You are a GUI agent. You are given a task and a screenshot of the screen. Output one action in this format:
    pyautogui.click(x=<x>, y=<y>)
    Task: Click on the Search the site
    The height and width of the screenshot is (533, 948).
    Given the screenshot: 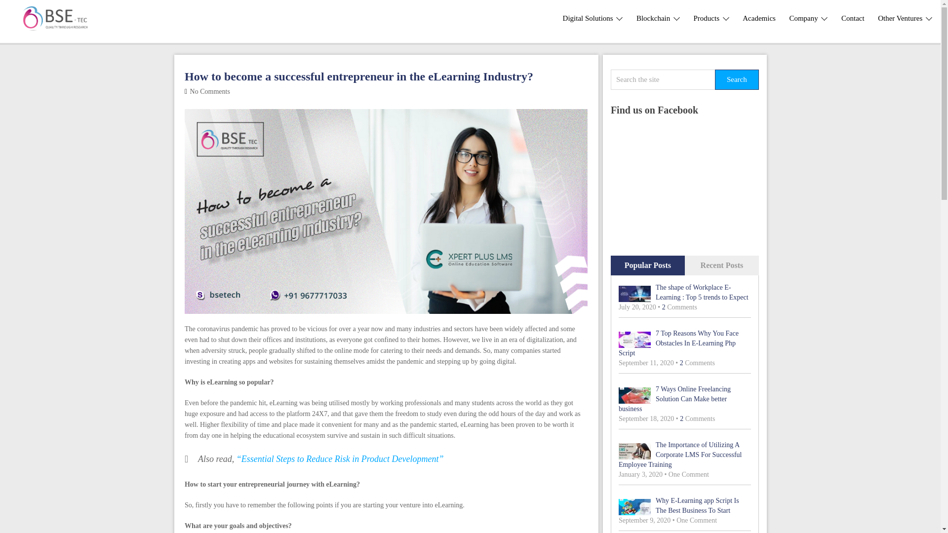 What is the action you would take?
    pyautogui.click(x=663, y=80)
    